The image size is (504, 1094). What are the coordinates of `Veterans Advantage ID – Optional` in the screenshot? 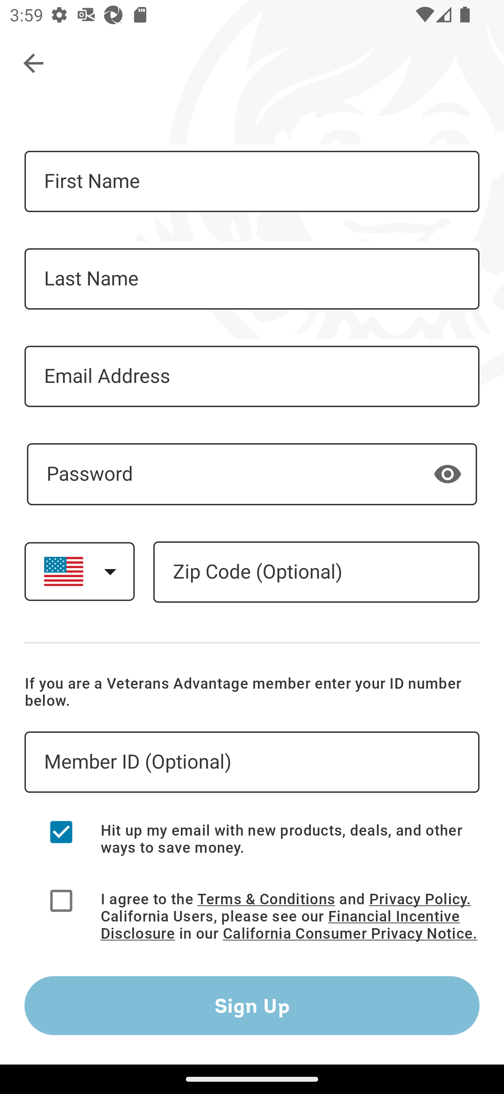 It's located at (252, 762).